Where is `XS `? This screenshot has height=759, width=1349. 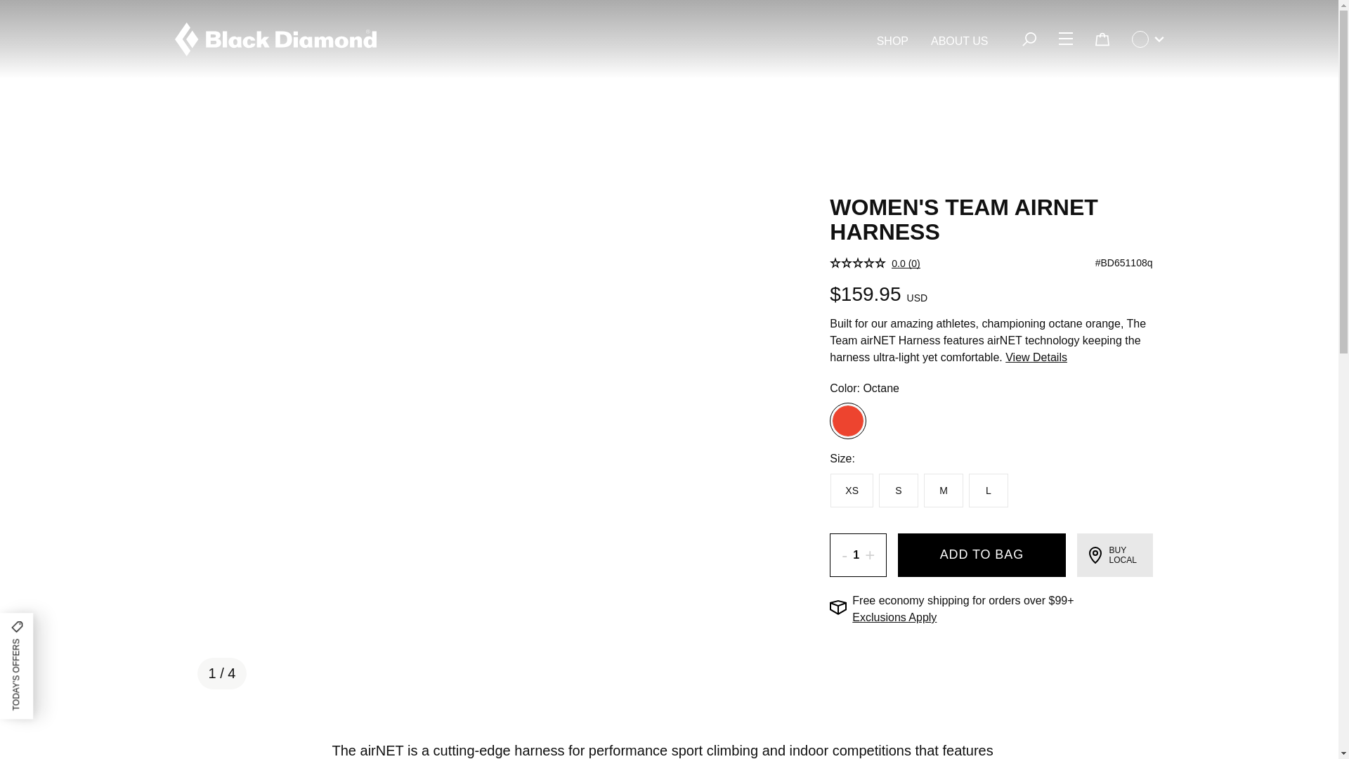
XS  is located at coordinates (852, 491).